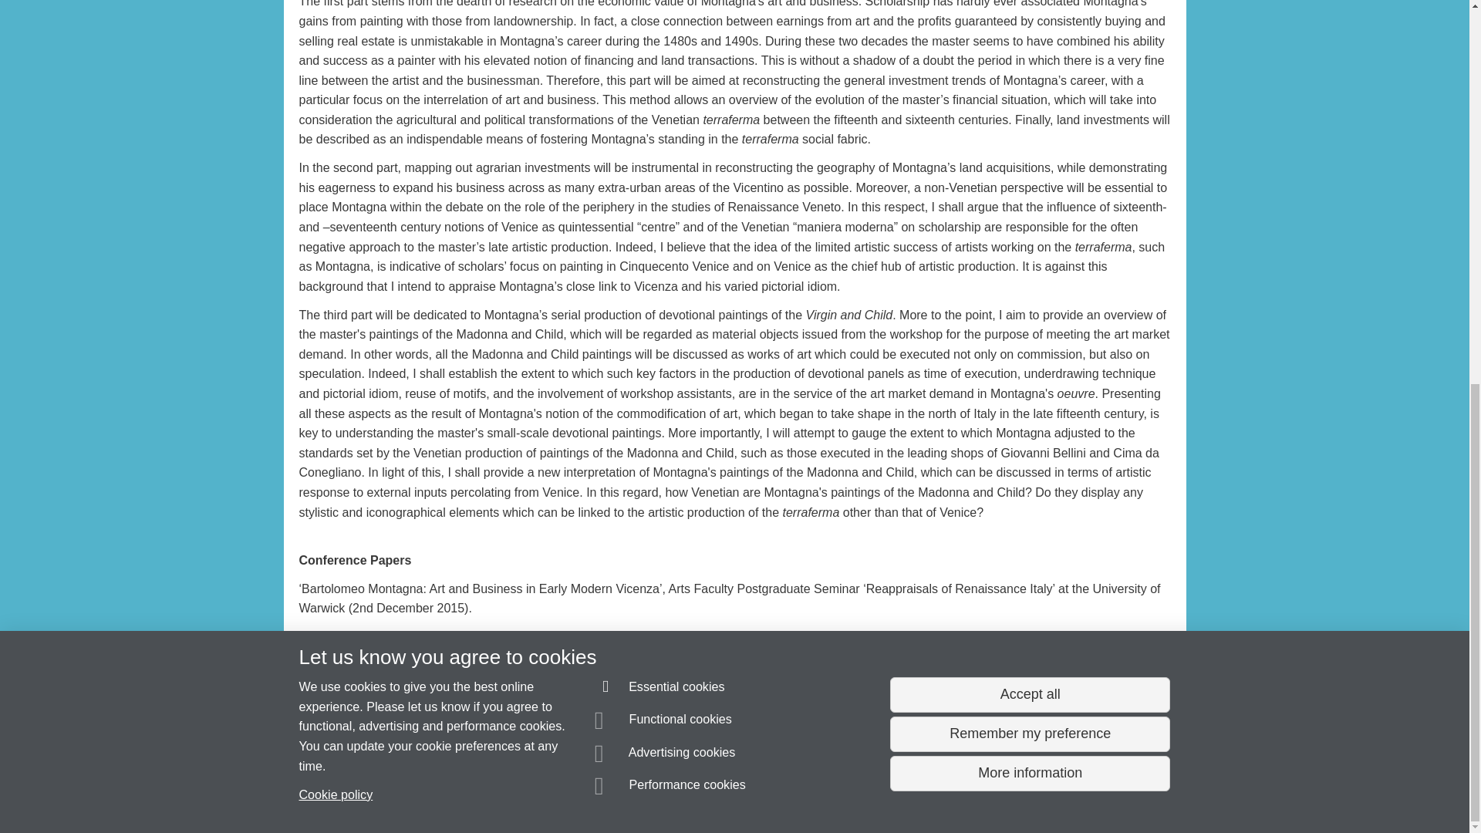 The height and width of the screenshot is (833, 1481). What do you see at coordinates (720, 794) in the screenshot?
I see `Terms of use` at bounding box center [720, 794].